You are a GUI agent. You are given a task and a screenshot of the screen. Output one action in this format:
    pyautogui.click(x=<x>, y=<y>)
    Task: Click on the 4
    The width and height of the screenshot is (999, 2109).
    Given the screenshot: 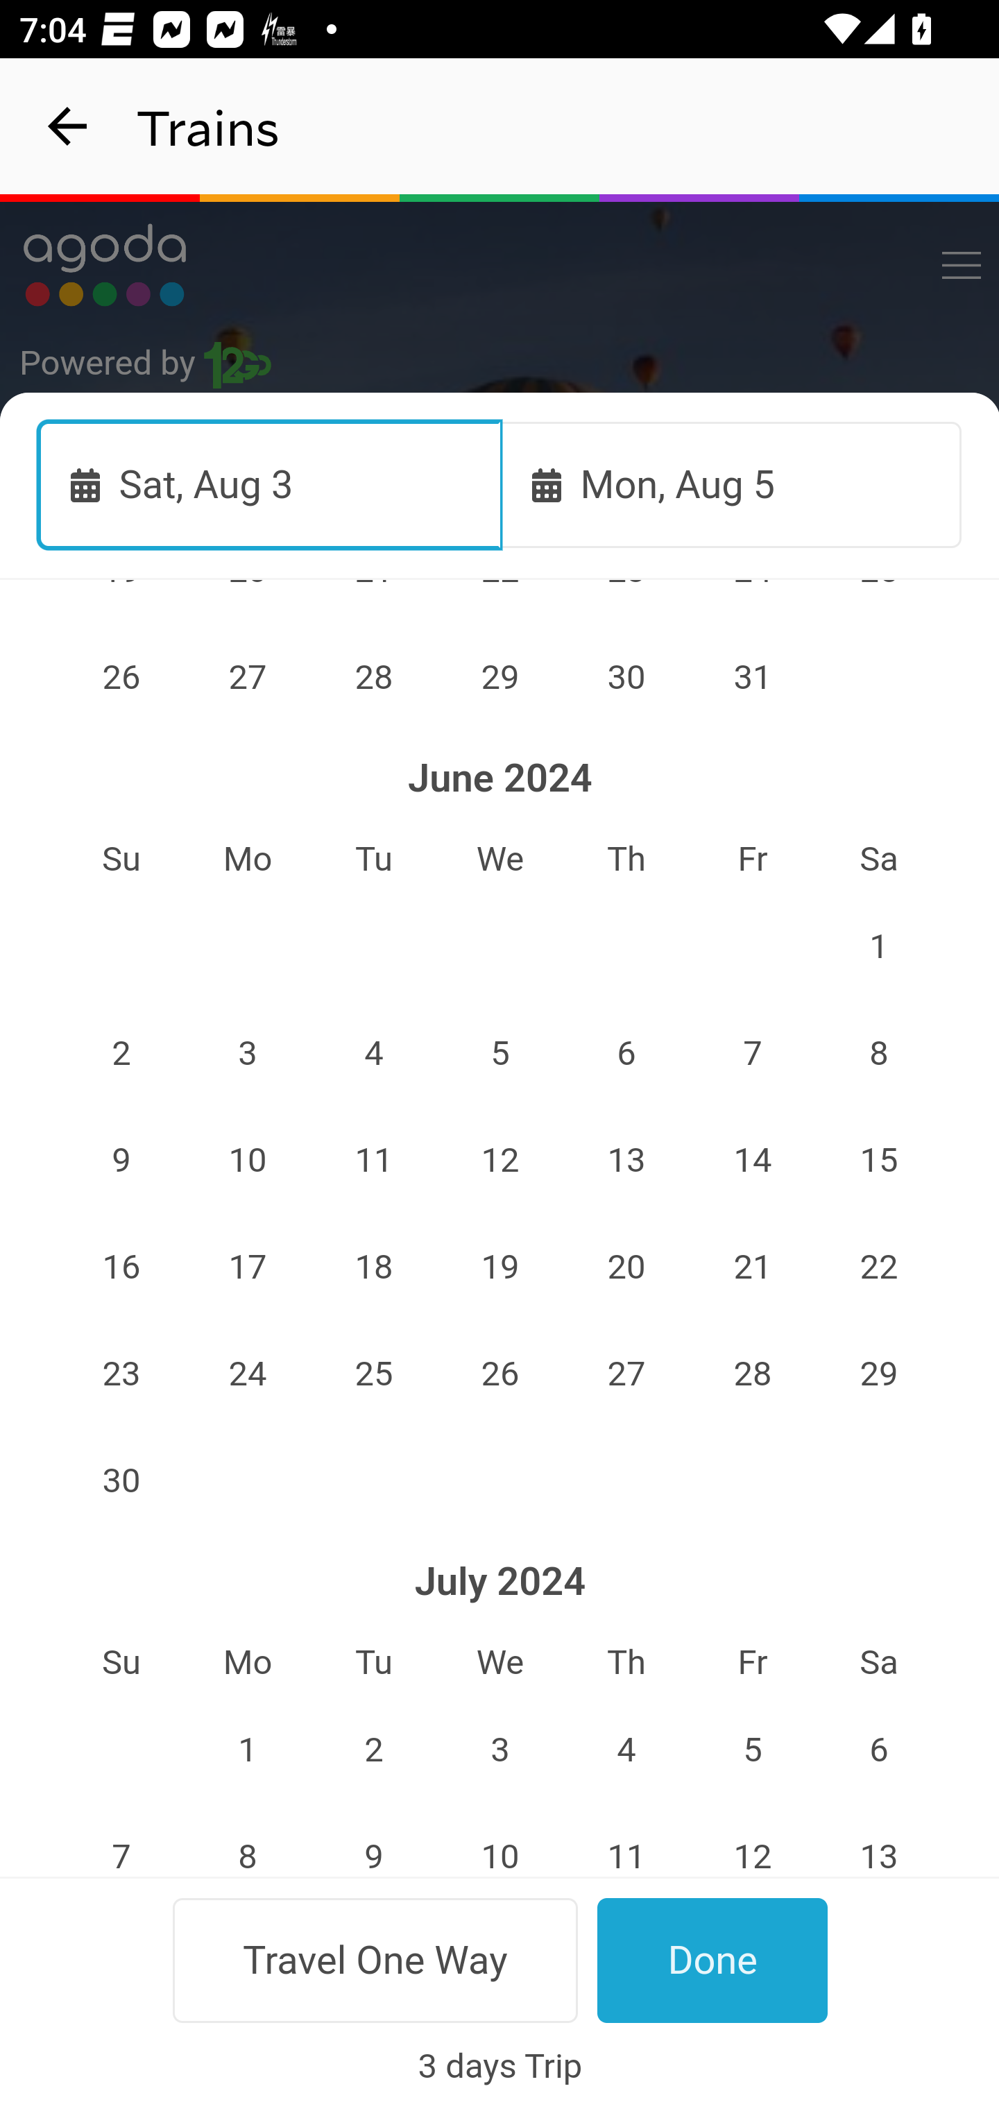 What is the action you would take?
    pyautogui.click(x=626, y=1750)
    